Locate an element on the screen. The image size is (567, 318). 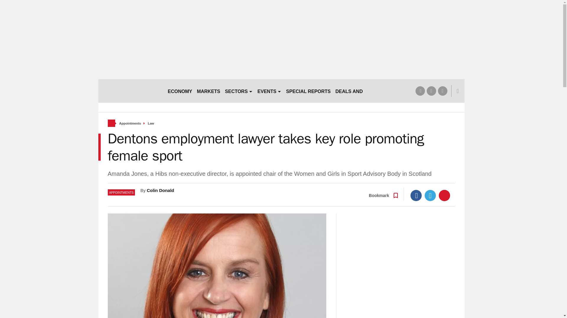
twitter is located at coordinates (431, 91).